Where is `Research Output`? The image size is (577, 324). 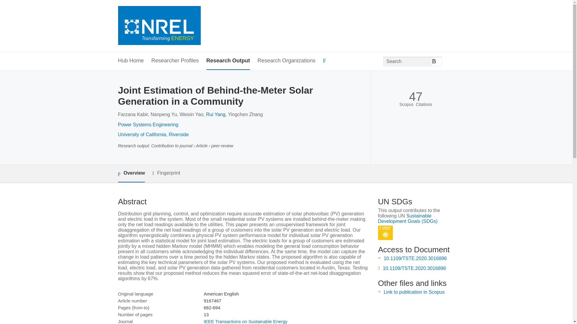
Research Output is located at coordinates (228, 61).